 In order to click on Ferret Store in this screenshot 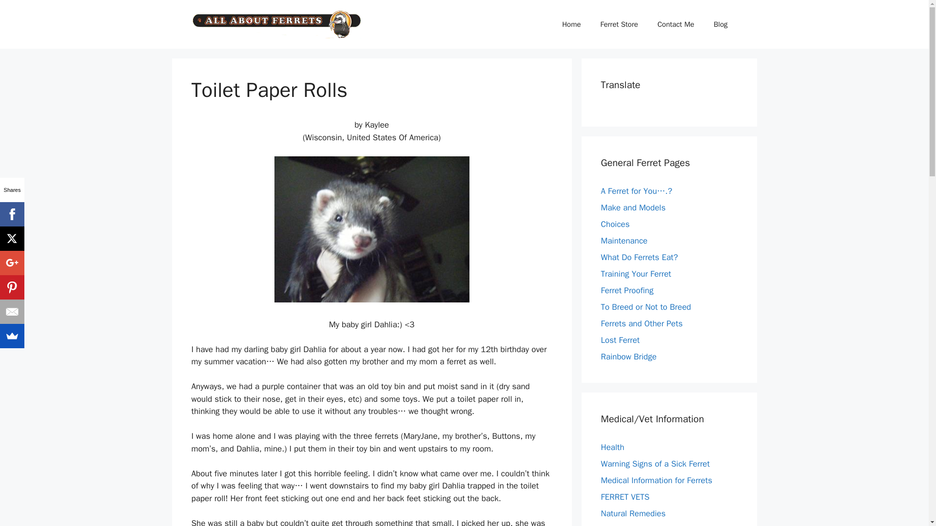, I will do `click(619, 24)`.